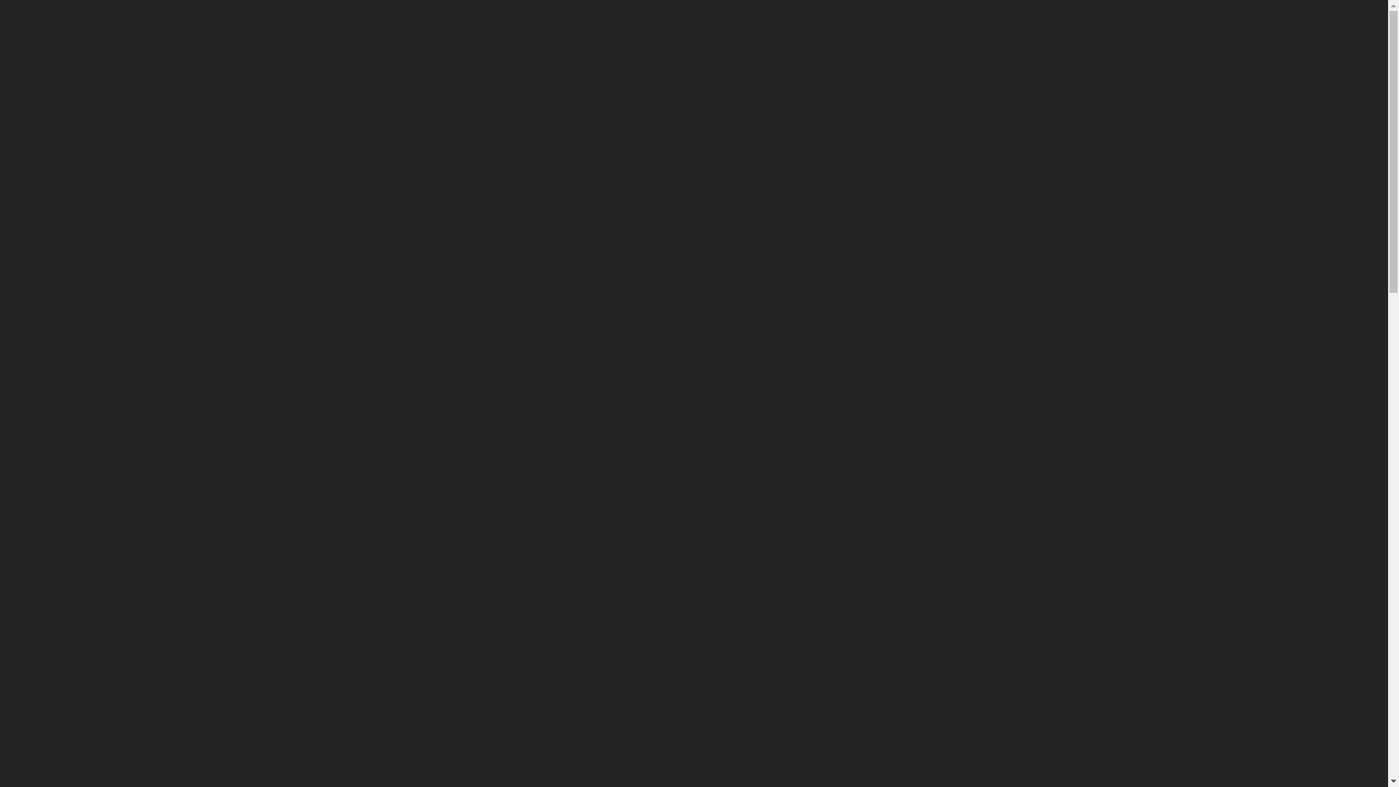 This screenshot has width=1399, height=787. Describe the element at coordinates (579, 80) in the screenshot. I see `RECENT PROJECTS` at that location.